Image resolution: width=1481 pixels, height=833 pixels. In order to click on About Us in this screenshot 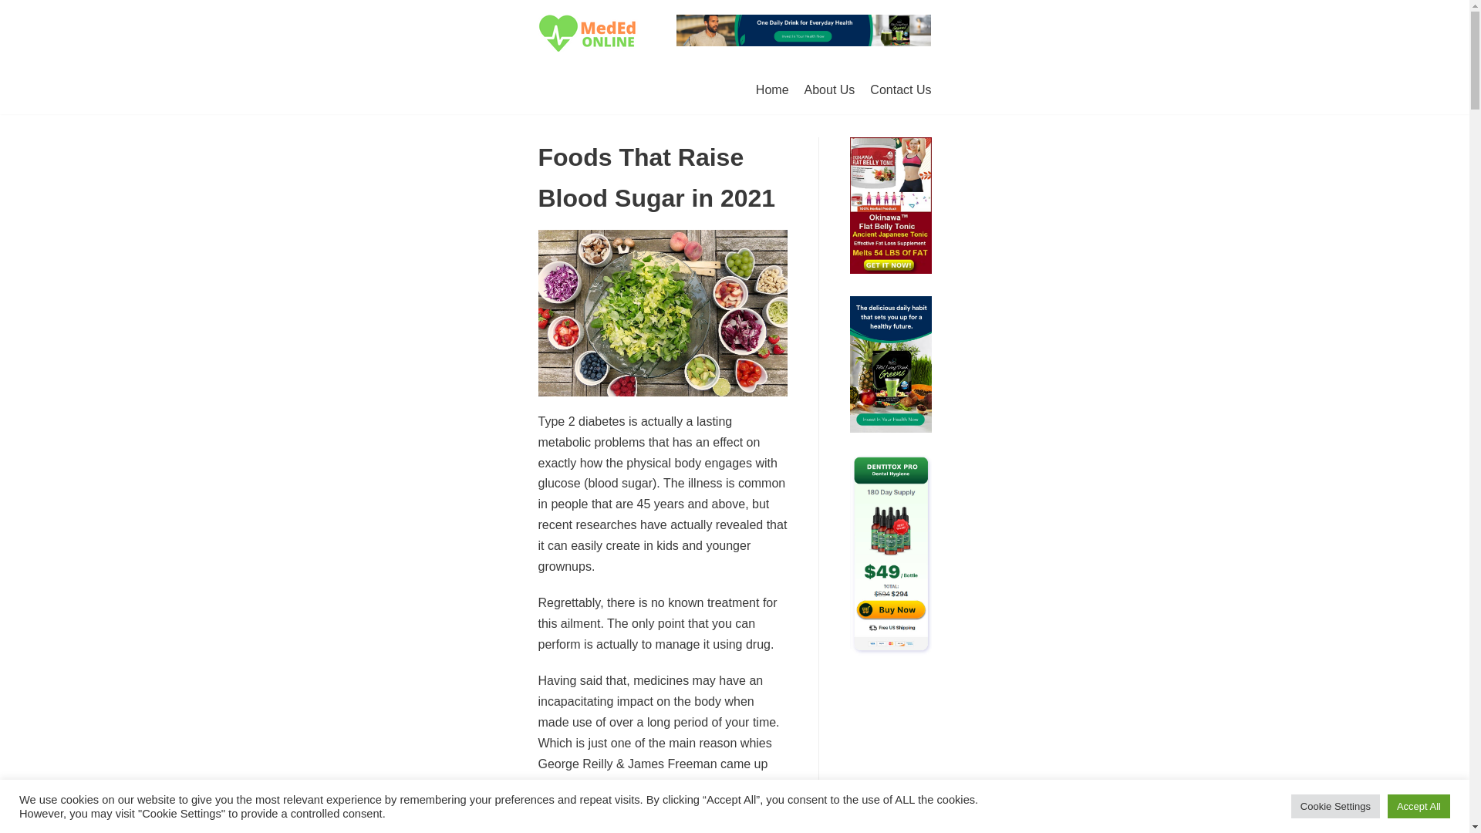, I will do `click(830, 89)`.